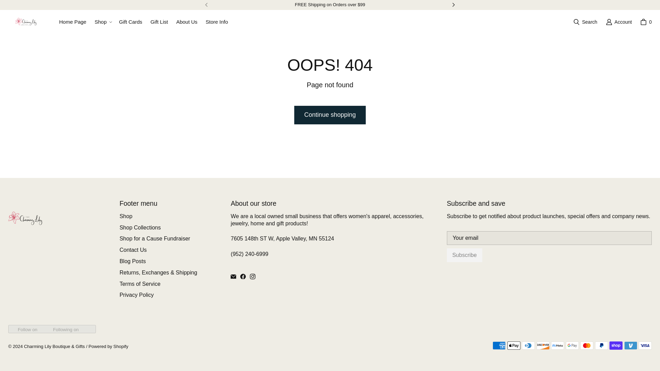 This screenshot has height=371, width=660. I want to click on Diners Club, so click(528, 346).